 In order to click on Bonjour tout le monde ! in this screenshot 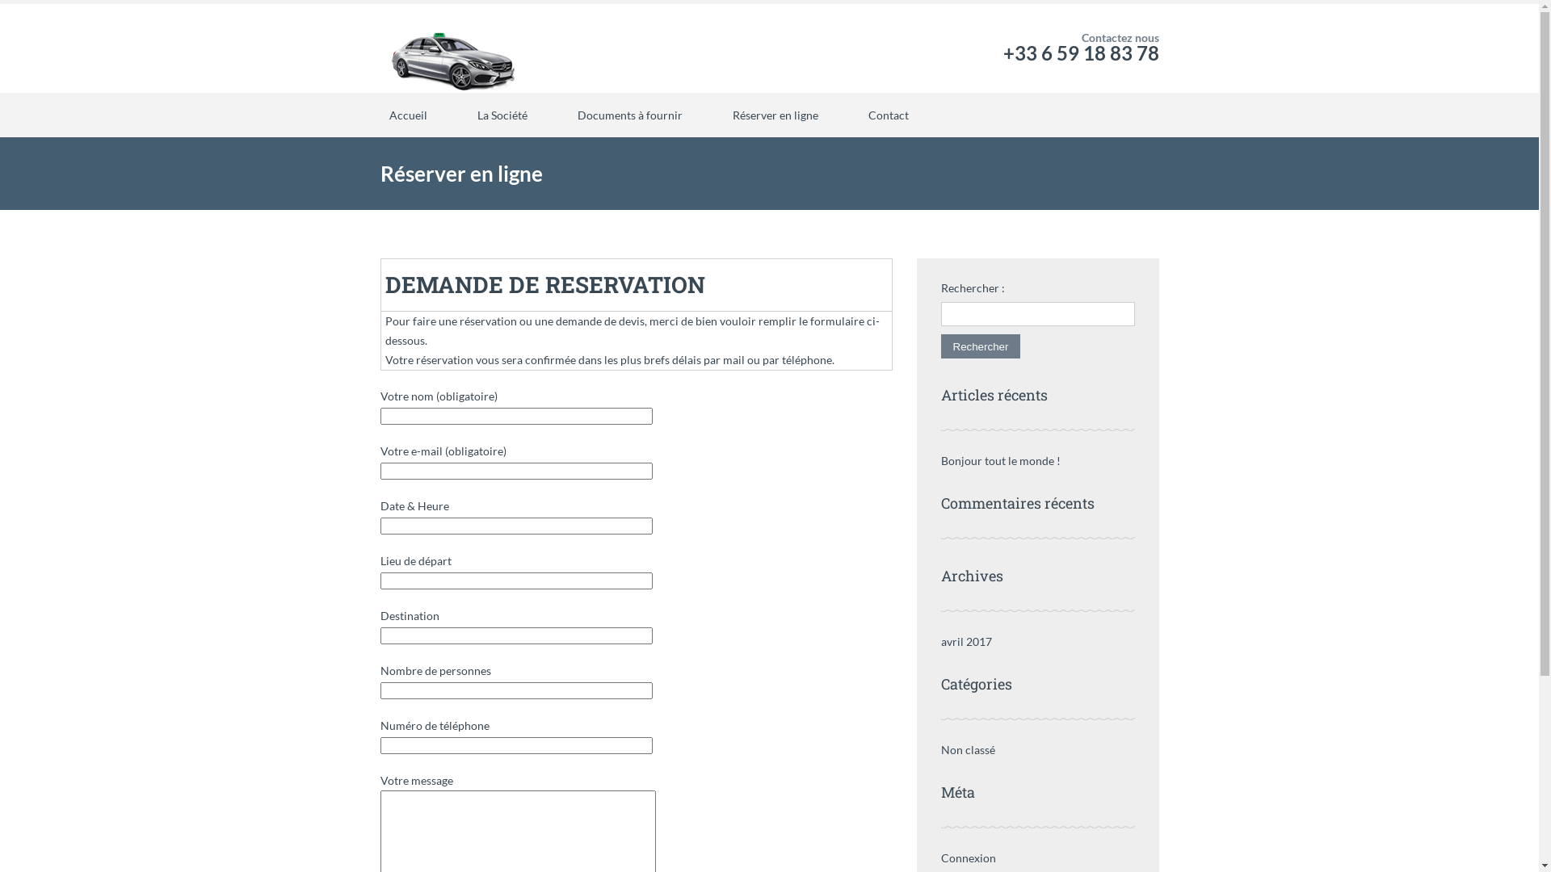, I will do `click(1000, 460)`.